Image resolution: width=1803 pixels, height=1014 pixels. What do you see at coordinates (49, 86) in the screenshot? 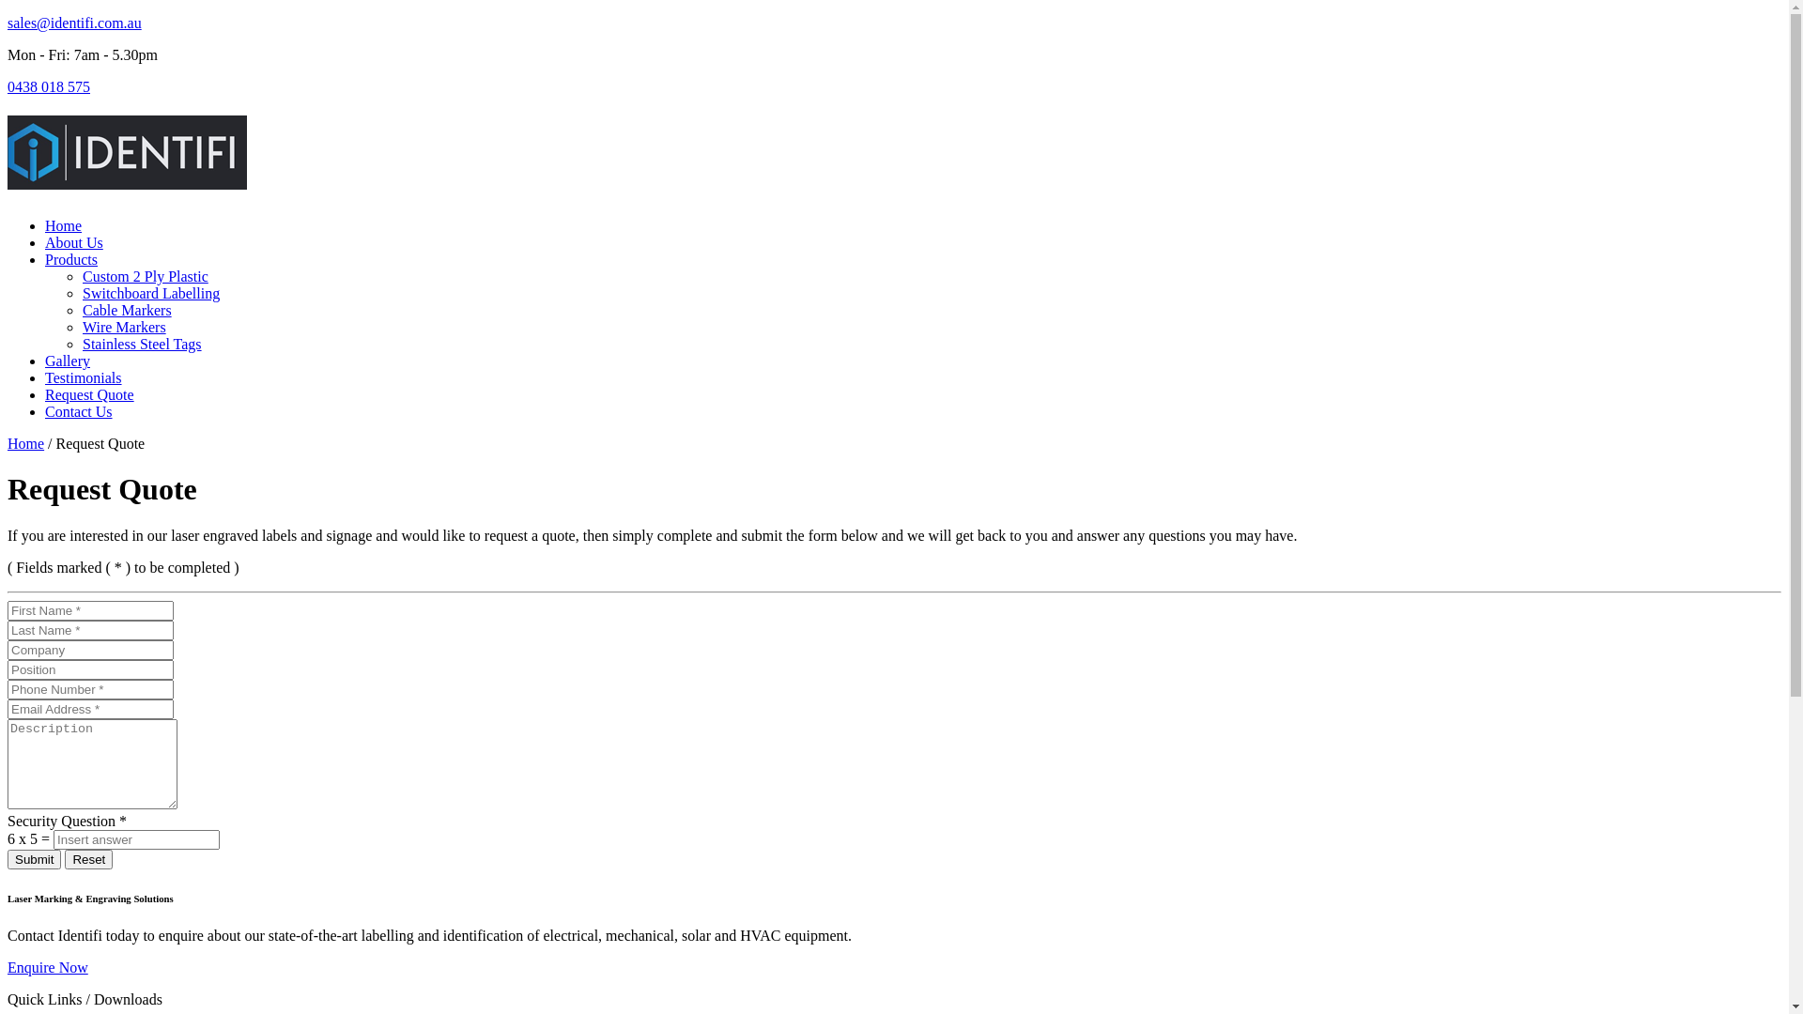
I see `0438 018 575` at bounding box center [49, 86].